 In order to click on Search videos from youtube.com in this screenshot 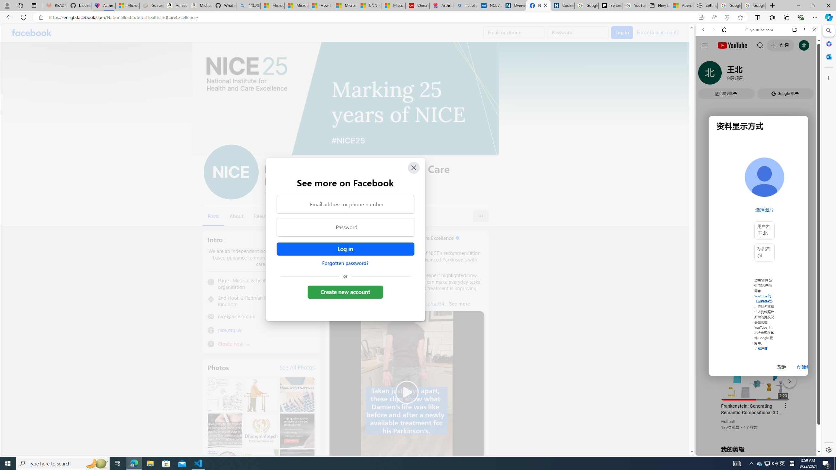, I will do `click(747, 215)`.